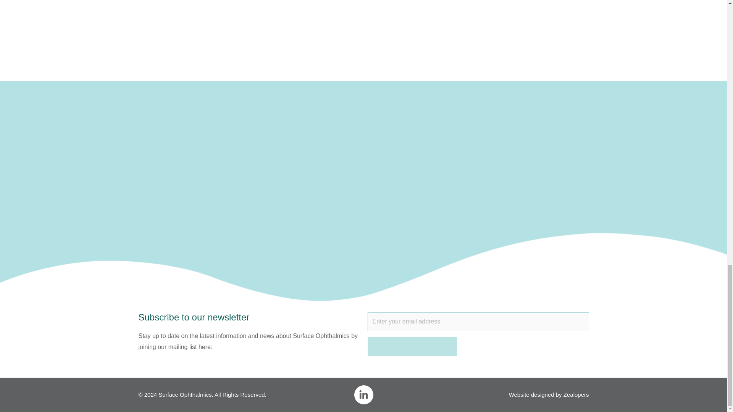  Describe the element at coordinates (531, 394) in the screenshot. I see `Website designed` at that location.